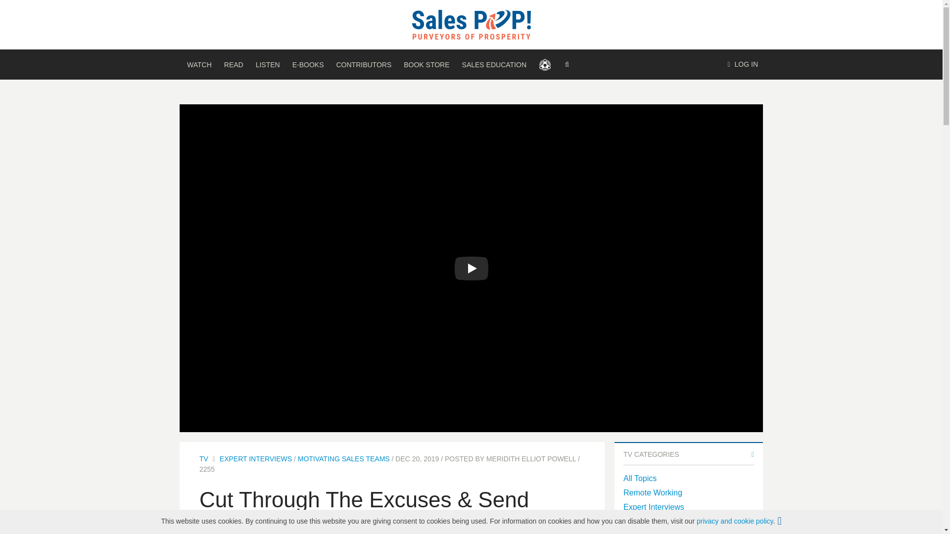 The width and height of the screenshot is (950, 534). What do you see at coordinates (743, 64) in the screenshot?
I see `LOG IN` at bounding box center [743, 64].